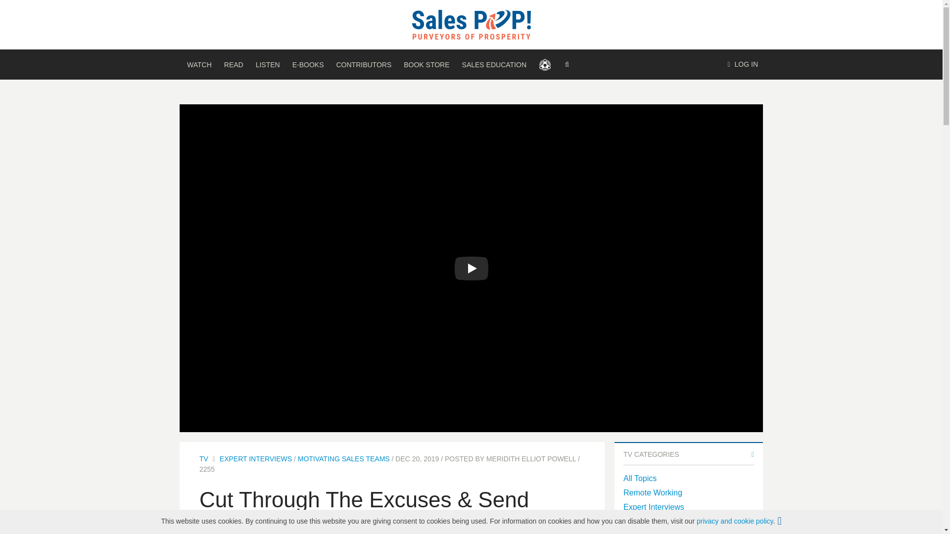 The width and height of the screenshot is (950, 534). What do you see at coordinates (743, 64) in the screenshot?
I see `LOG IN` at bounding box center [743, 64].